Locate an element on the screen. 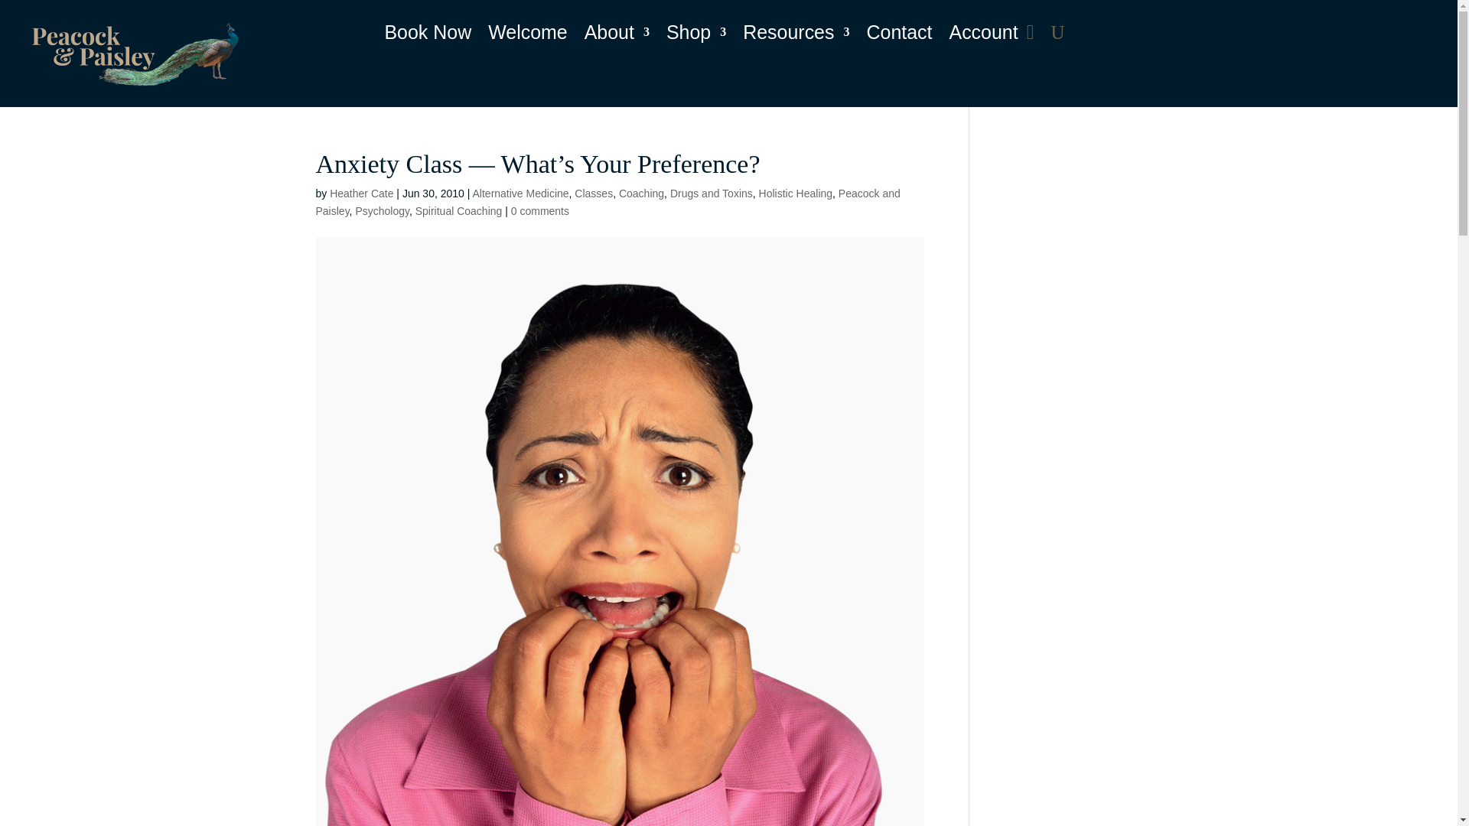  Account is located at coordinates (983, 35).